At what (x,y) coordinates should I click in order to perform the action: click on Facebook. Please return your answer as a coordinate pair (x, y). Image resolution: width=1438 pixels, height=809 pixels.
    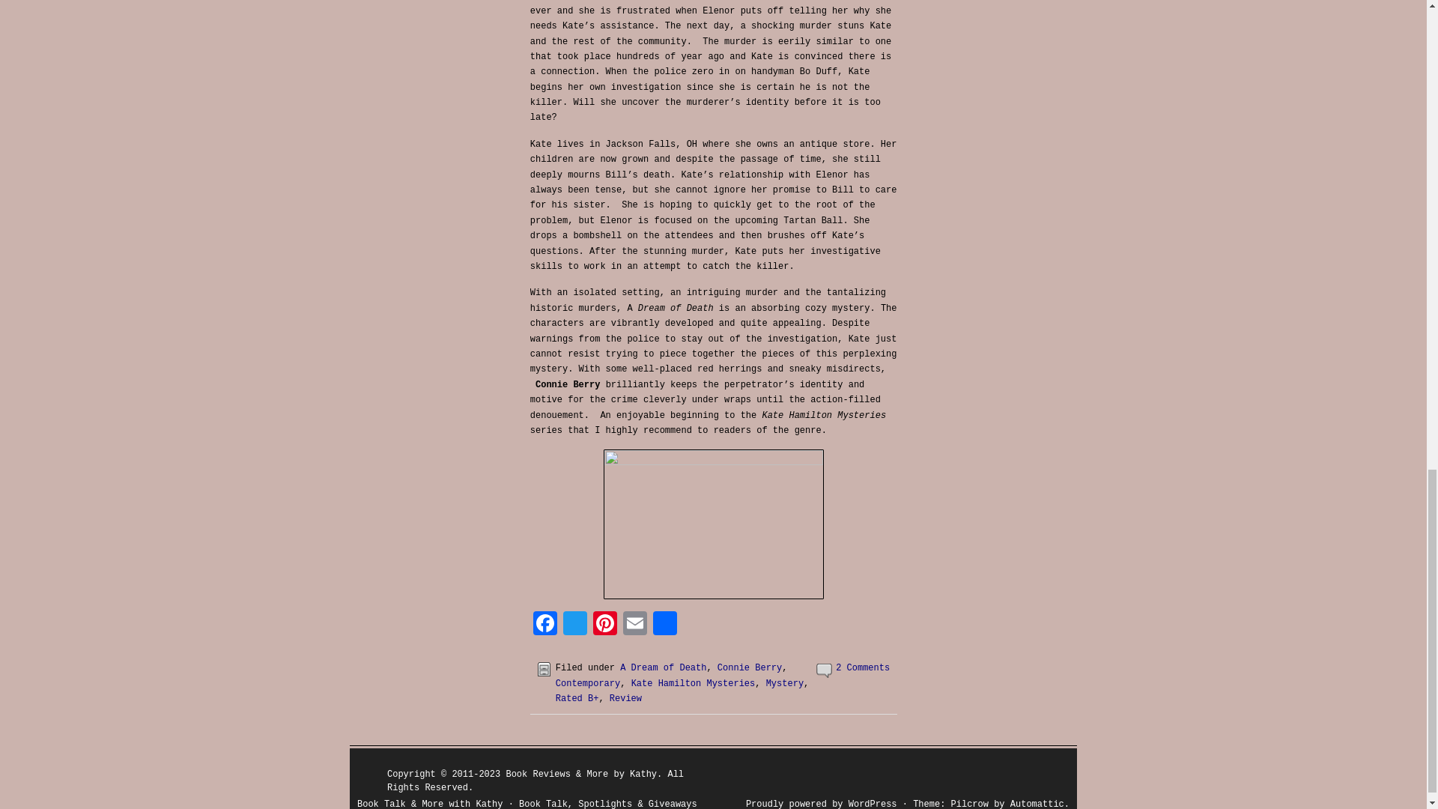
    Looking at the image, I should click on (545, 626).